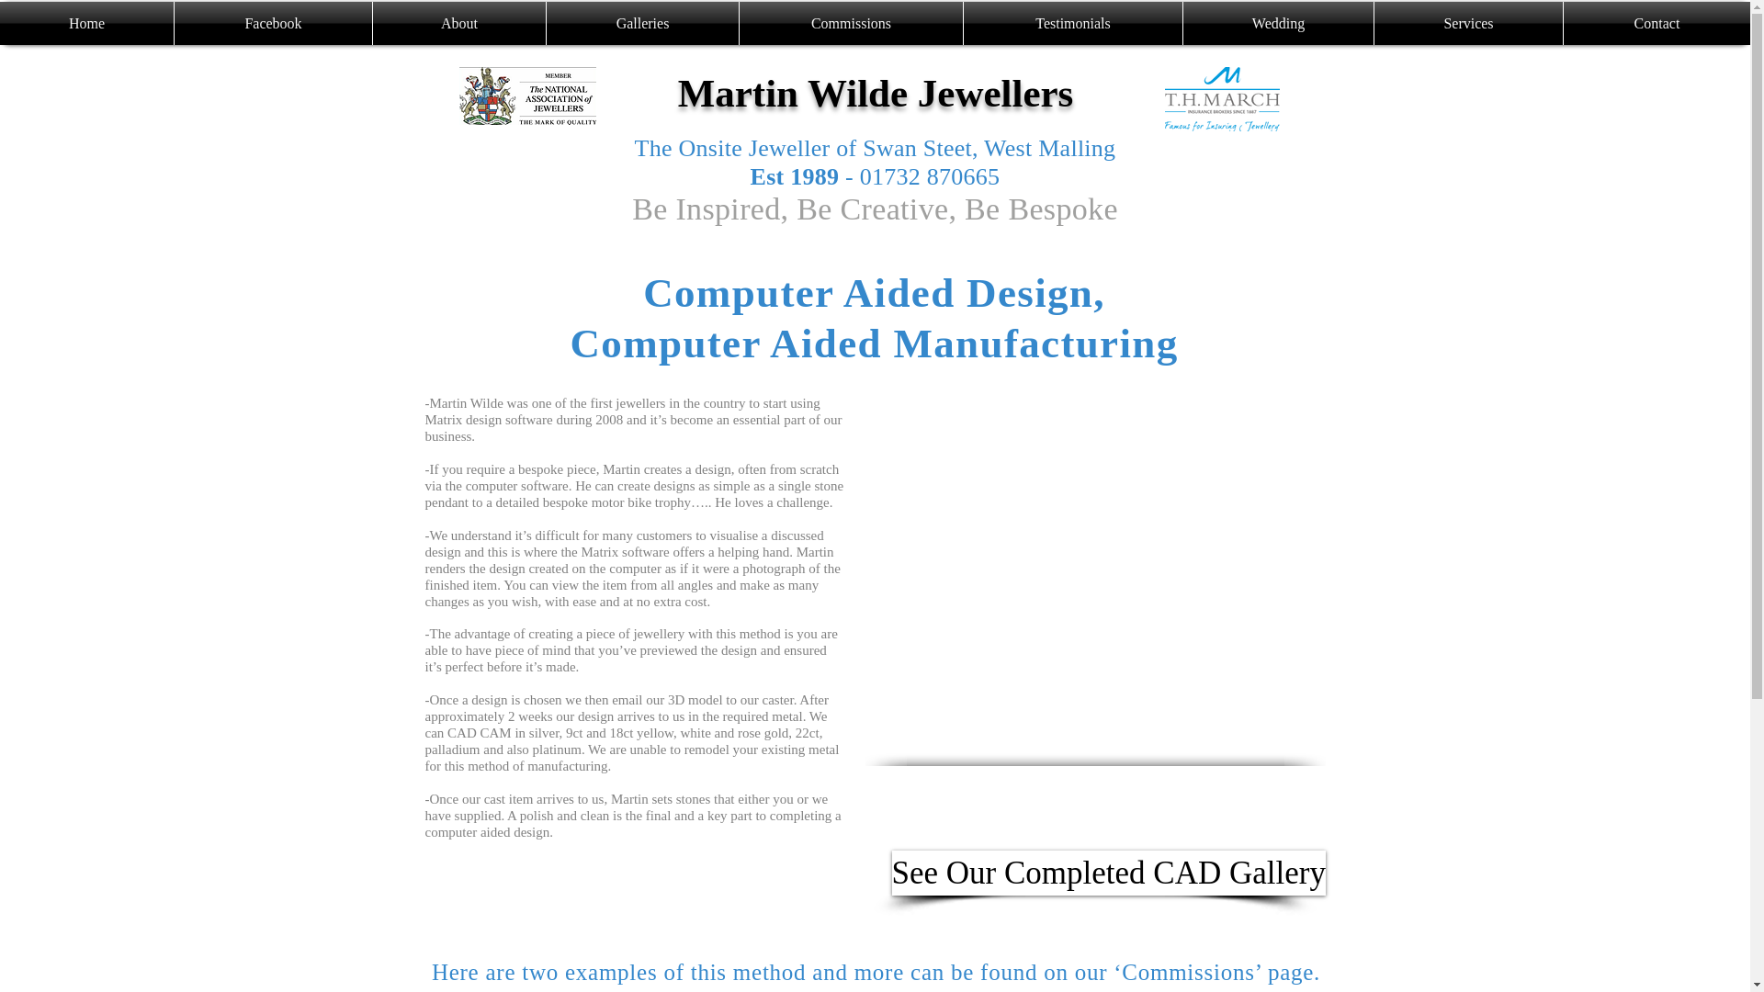 The width and height of the screenshot is (1764, 992). I want to click on Home, so click(86, 23).